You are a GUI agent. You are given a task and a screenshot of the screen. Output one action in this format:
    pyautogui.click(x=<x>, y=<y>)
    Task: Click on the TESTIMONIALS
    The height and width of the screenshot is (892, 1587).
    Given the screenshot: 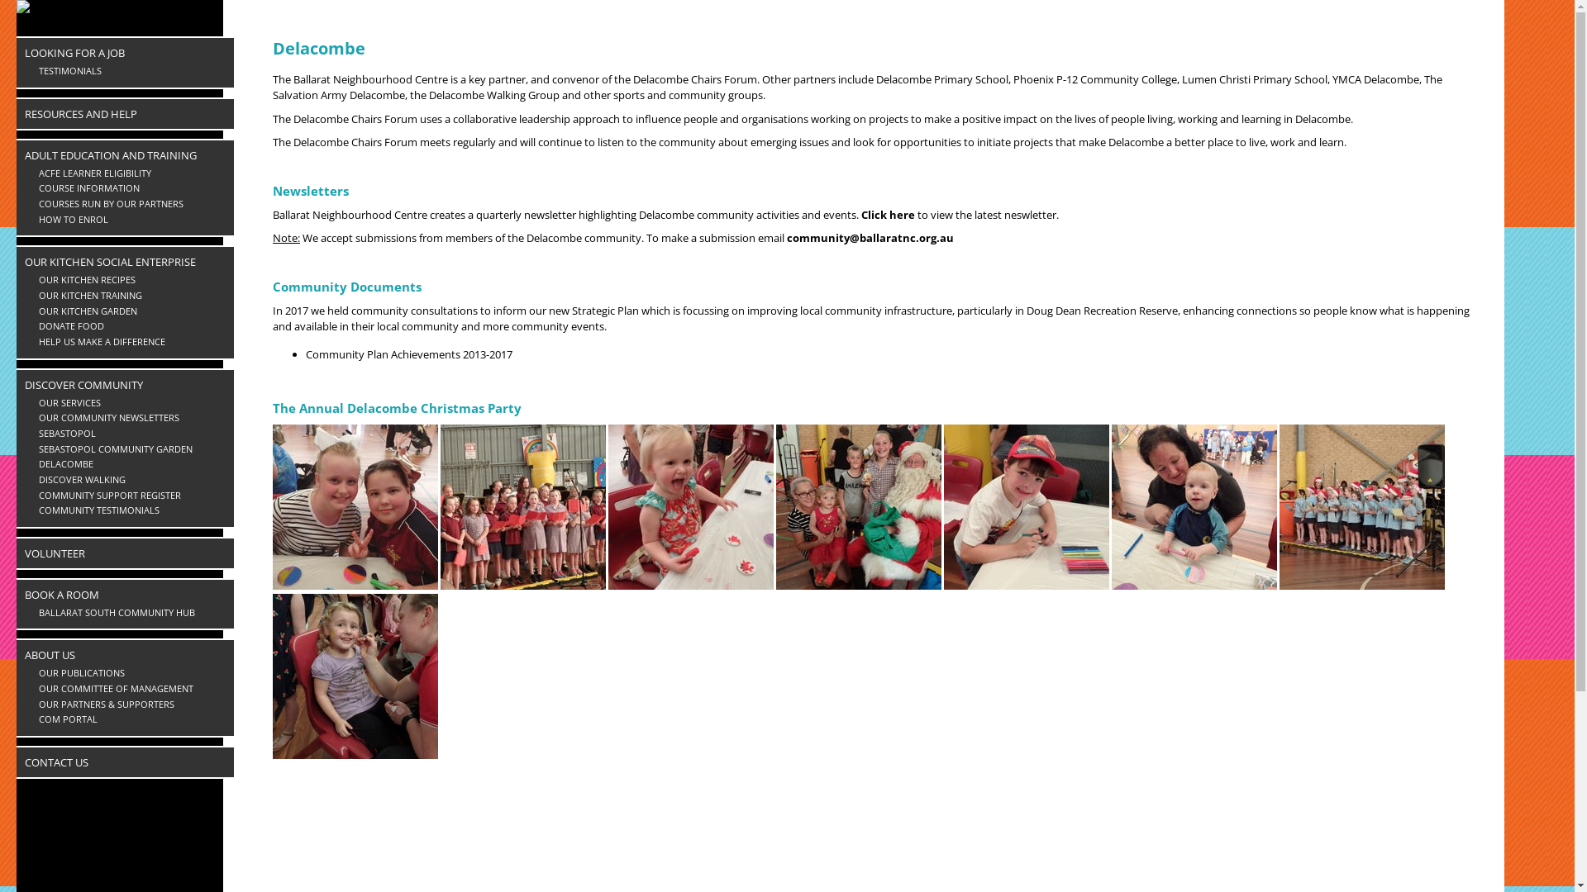 What is the action you would take?
    pyautogui.click(x=129, y=71)
    